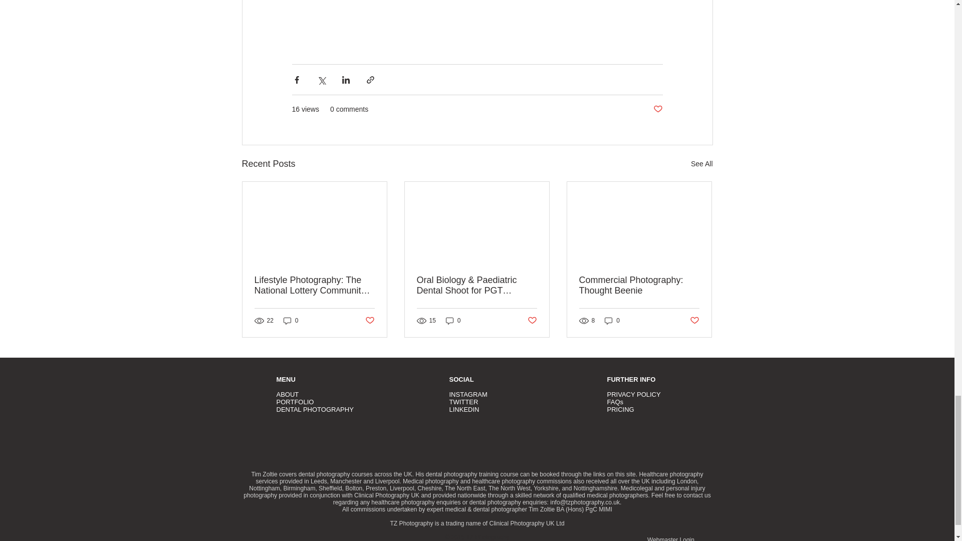 Image resolution: width=962 pixels, height=541 pixels. What do you see at coordinates (463, 402) in the screenshot?
I see `TWITTER` at bounding box center [463, 402].